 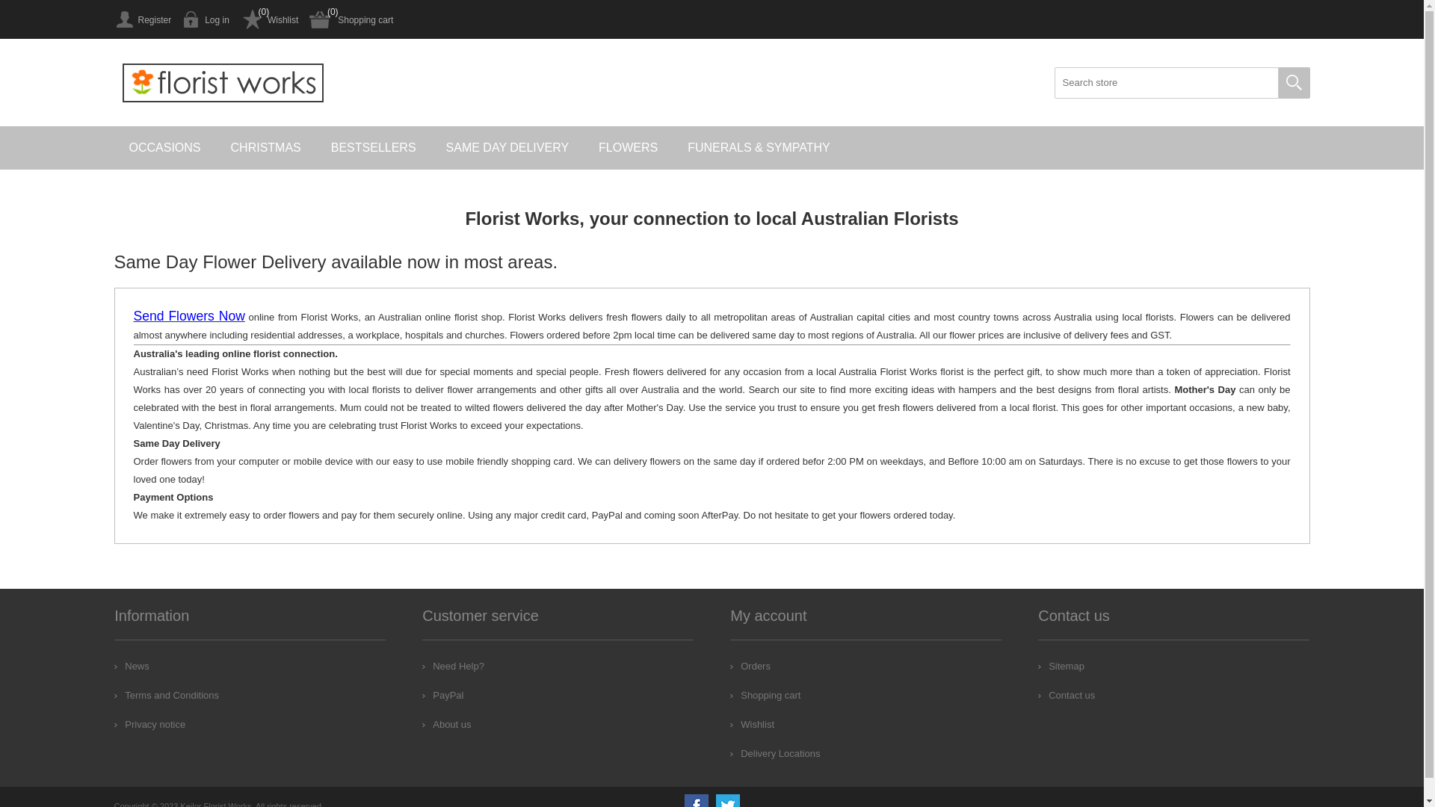 What do you see at coordinates (167, 695) in the screenshot?
I see `Terms and Conditions` at bounding box center [167, 695].